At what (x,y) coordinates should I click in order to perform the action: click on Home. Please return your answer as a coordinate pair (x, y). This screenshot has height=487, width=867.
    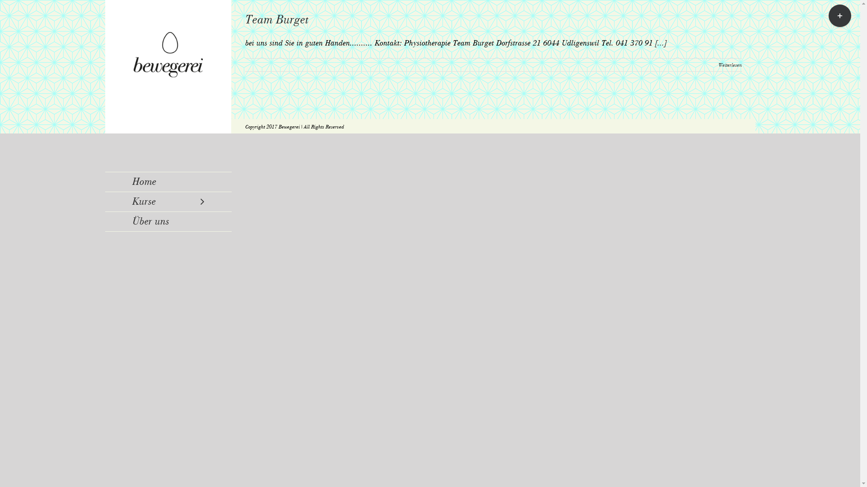
    Looking at the image, I should click on (168, 182).